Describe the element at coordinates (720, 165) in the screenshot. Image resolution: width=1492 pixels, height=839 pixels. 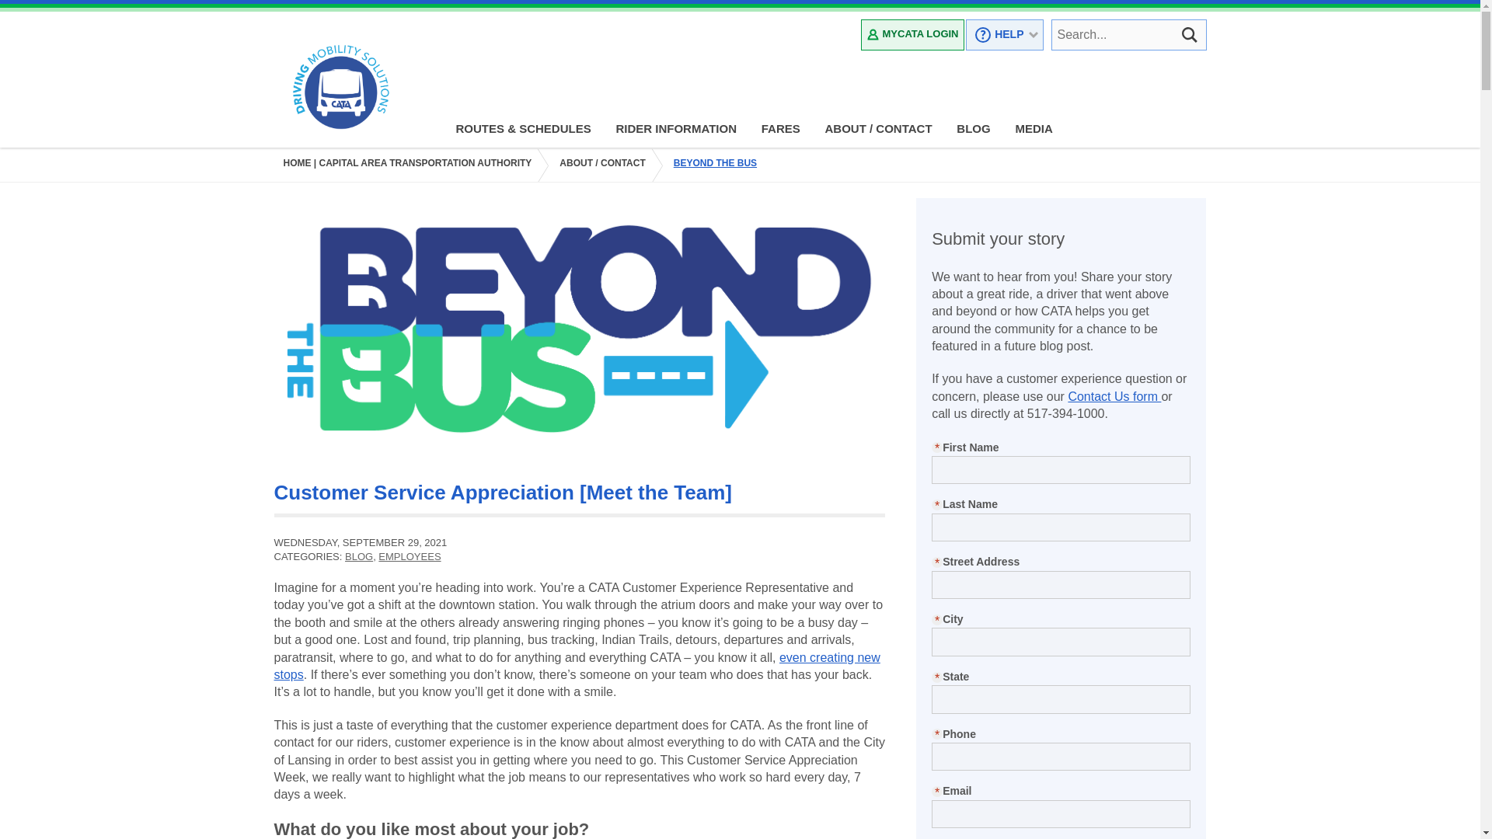
I see `BEYOND THE BUS` at that location.